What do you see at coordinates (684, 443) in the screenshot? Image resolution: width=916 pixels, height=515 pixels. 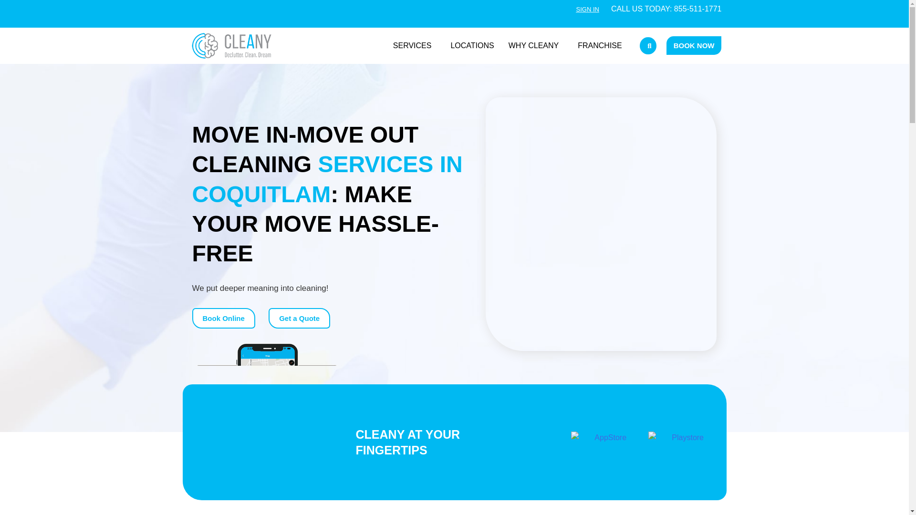 I see `Move In-Move Out Cleaning Services 4` at bounding box center [684, 443].